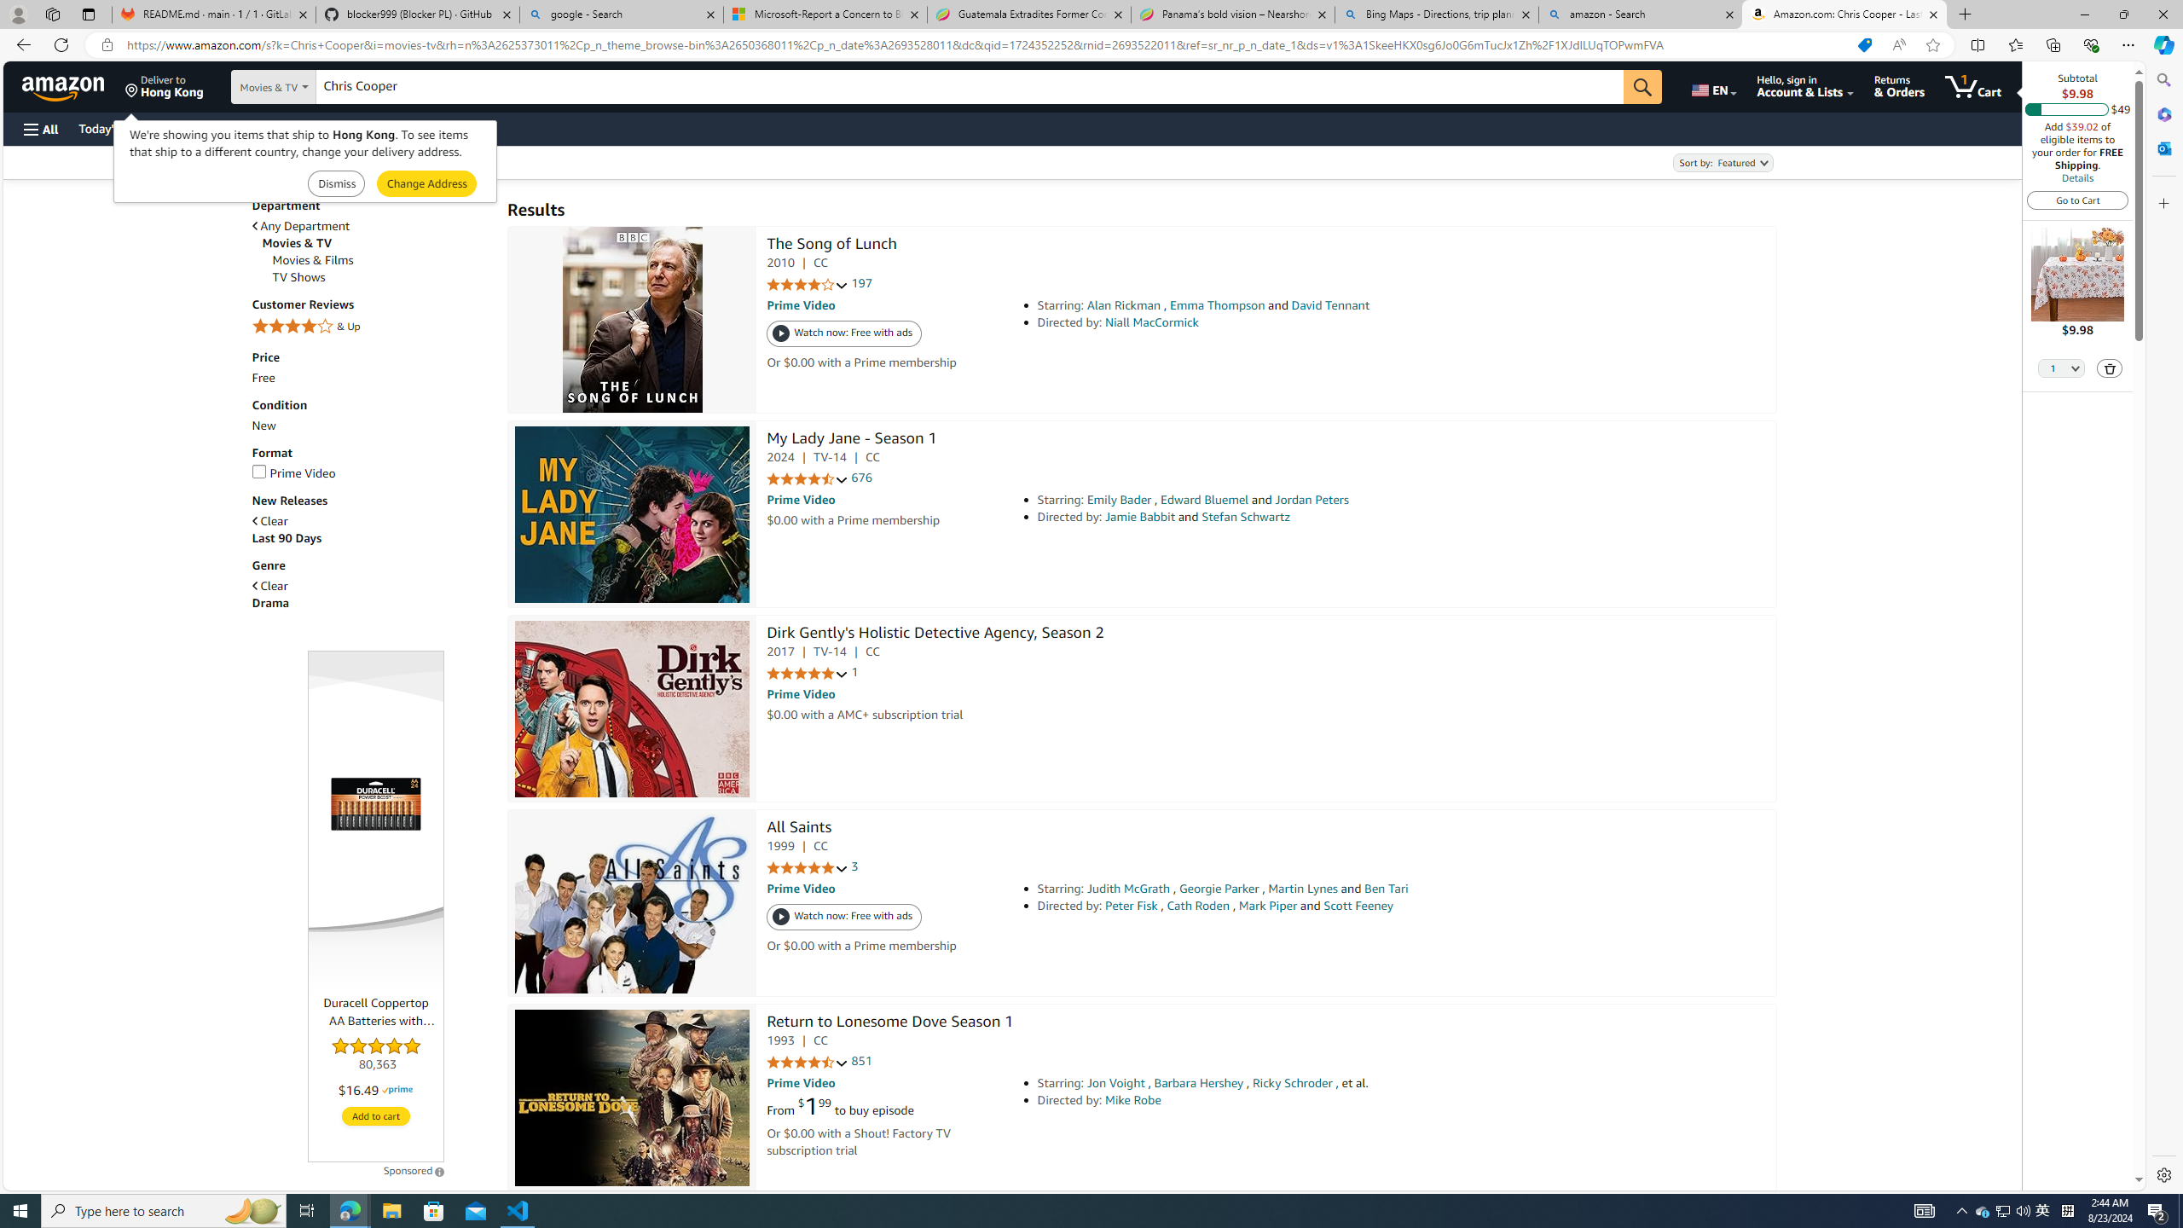  Describe the element at coordinates (371, 327) in the screenshot. I see `4 Stars & Up& Up` at that location.